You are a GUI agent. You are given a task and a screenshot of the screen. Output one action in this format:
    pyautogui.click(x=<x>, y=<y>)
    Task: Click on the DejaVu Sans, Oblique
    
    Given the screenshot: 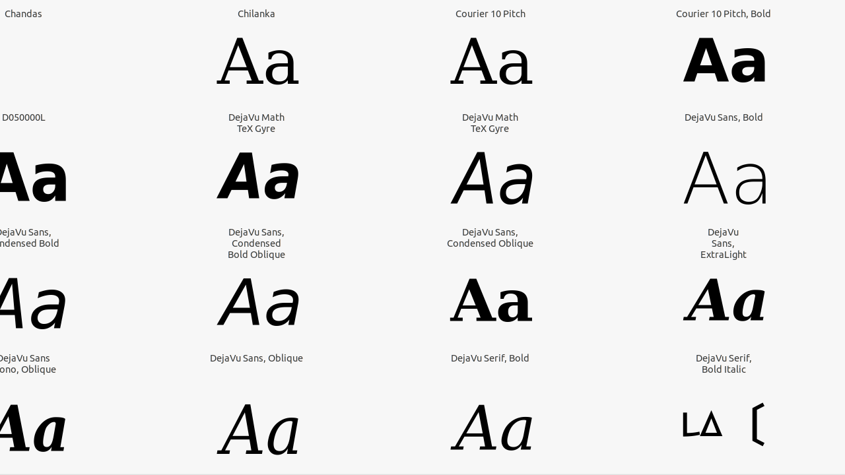 What is the action you would take?
    pyautogui.click(x=256, y=358)
    